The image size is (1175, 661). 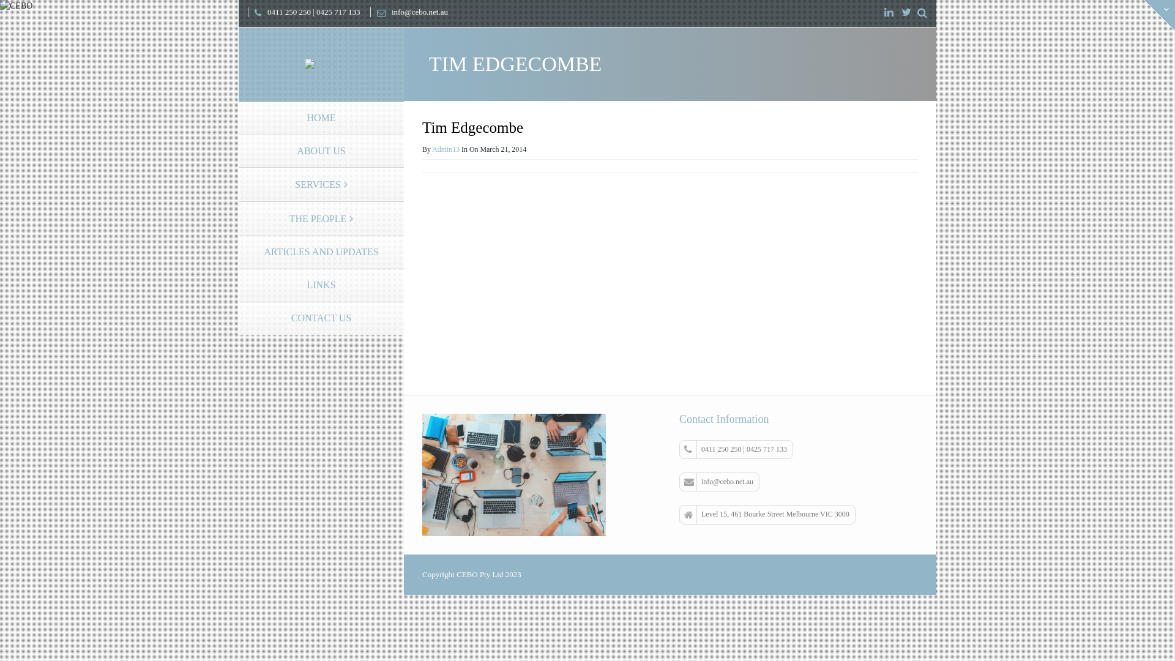 I want to click on info@cebo.net.au, so click(x=409, y=12).